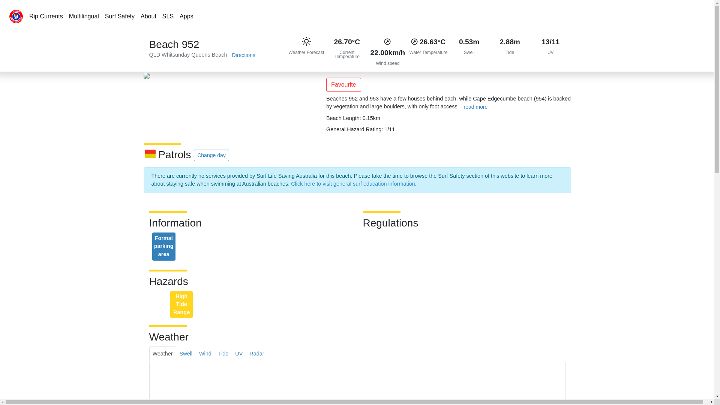  What do you see at coordinates (175, 55) in the screenshot?
I see `Whitsunday` at bounding box center [175, 55].